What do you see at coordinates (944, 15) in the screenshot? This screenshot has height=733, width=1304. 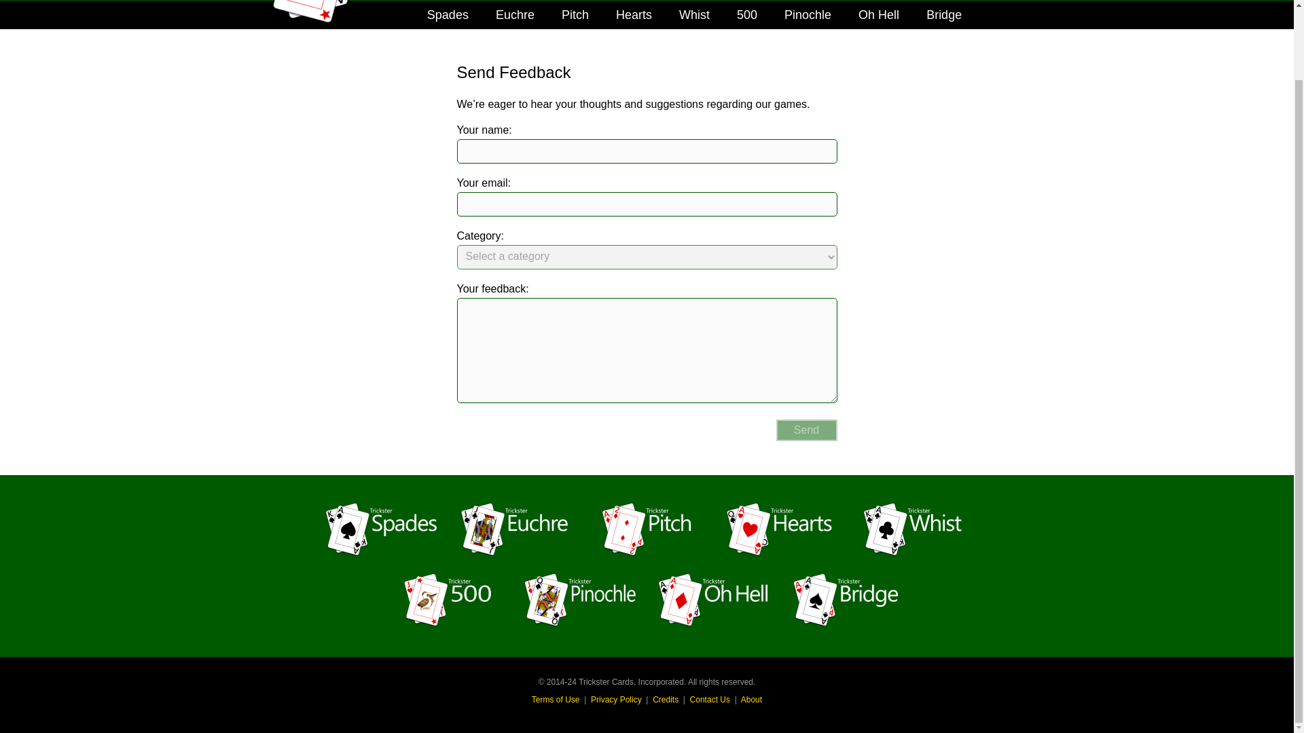 I see `Bridge` at bounding box center [944, 15].